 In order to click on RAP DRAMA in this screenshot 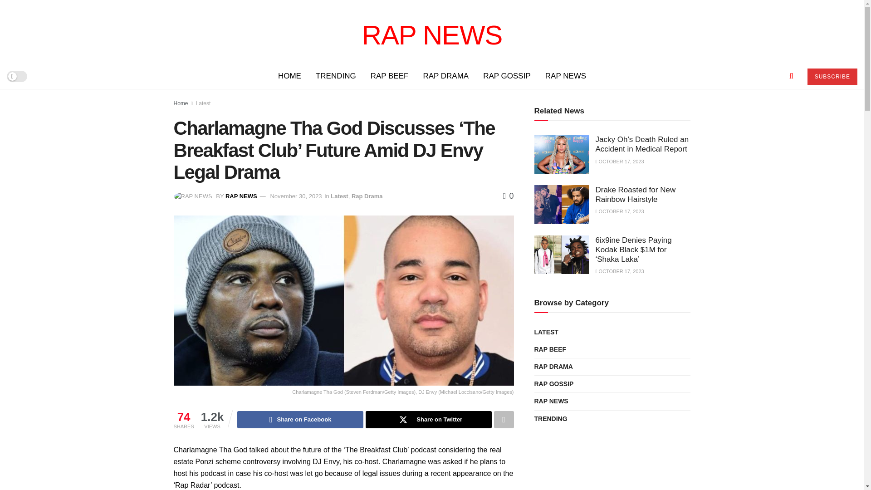, I will do `click(445, 76)`.